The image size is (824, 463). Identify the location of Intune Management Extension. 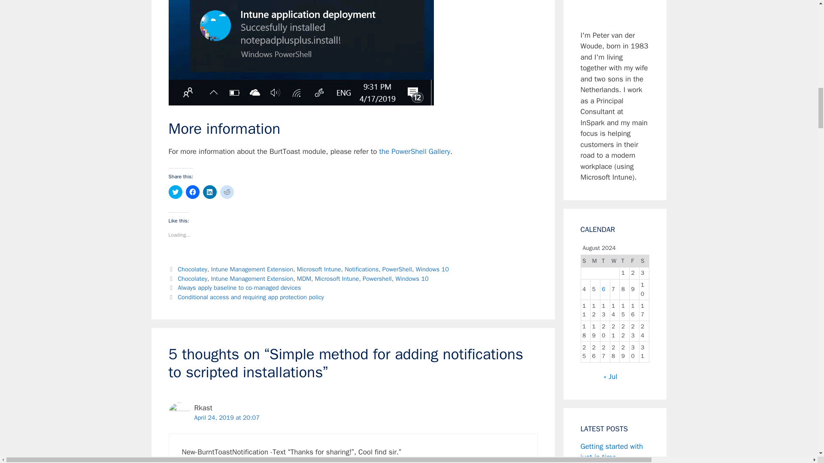
(252, 269).